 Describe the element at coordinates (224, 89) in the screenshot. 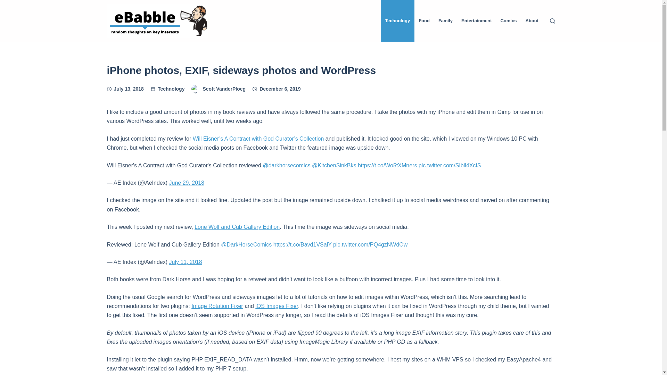

I see `Scott VanderPloeg` at that location.